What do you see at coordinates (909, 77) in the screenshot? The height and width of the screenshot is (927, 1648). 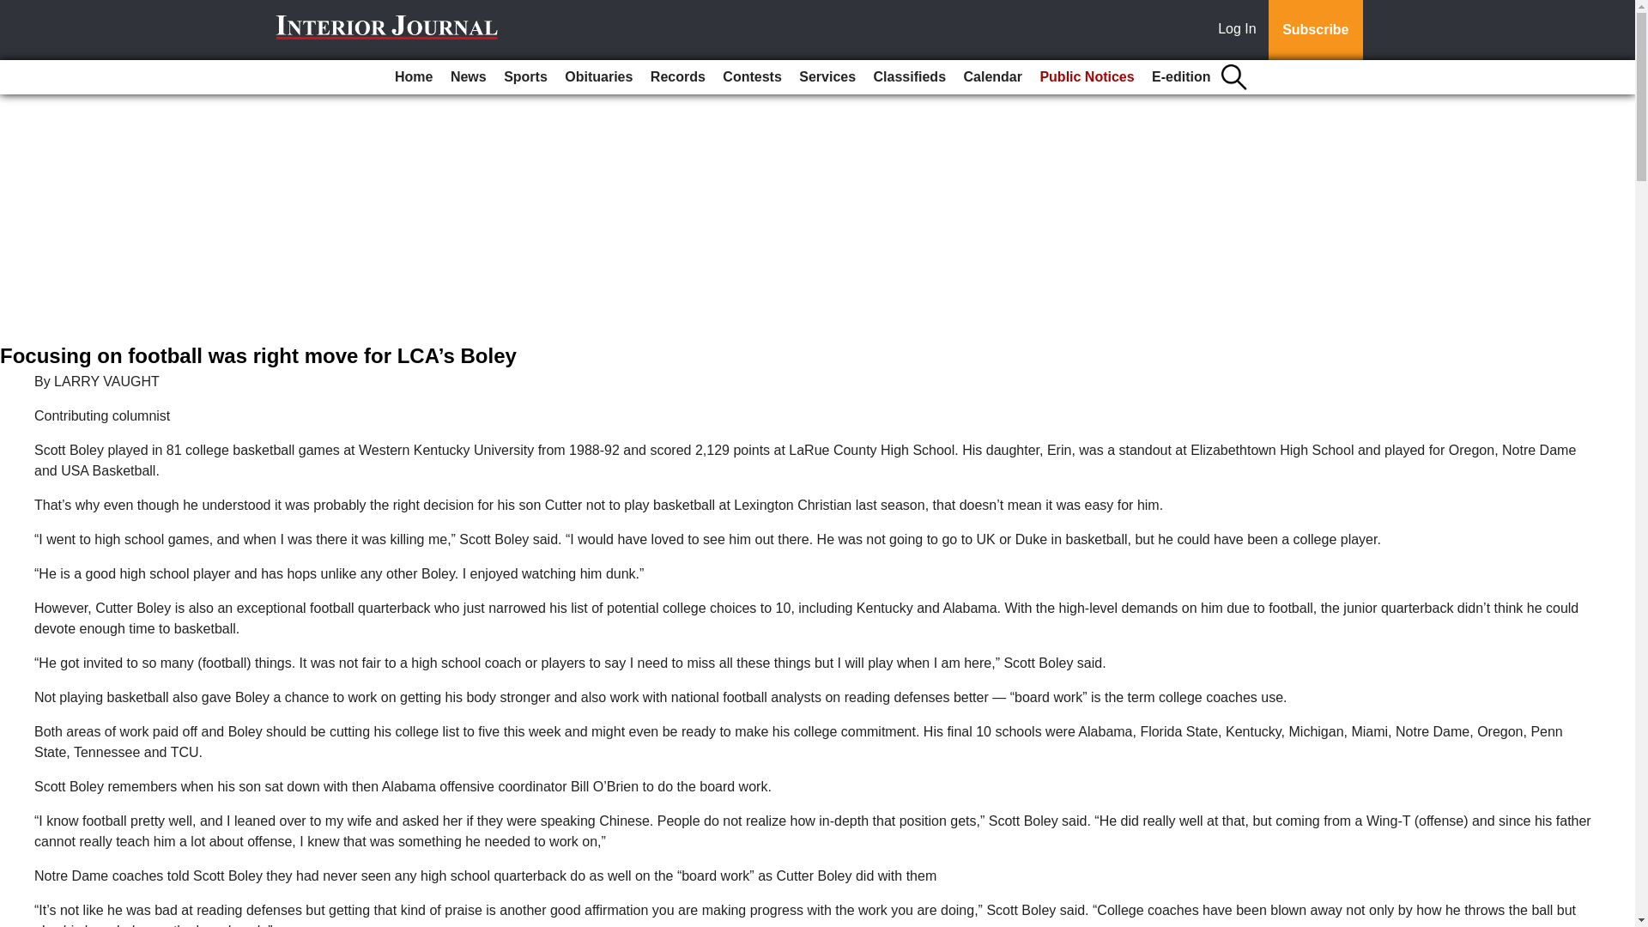 I see `Classifieds` at bounding box center [909, 77].